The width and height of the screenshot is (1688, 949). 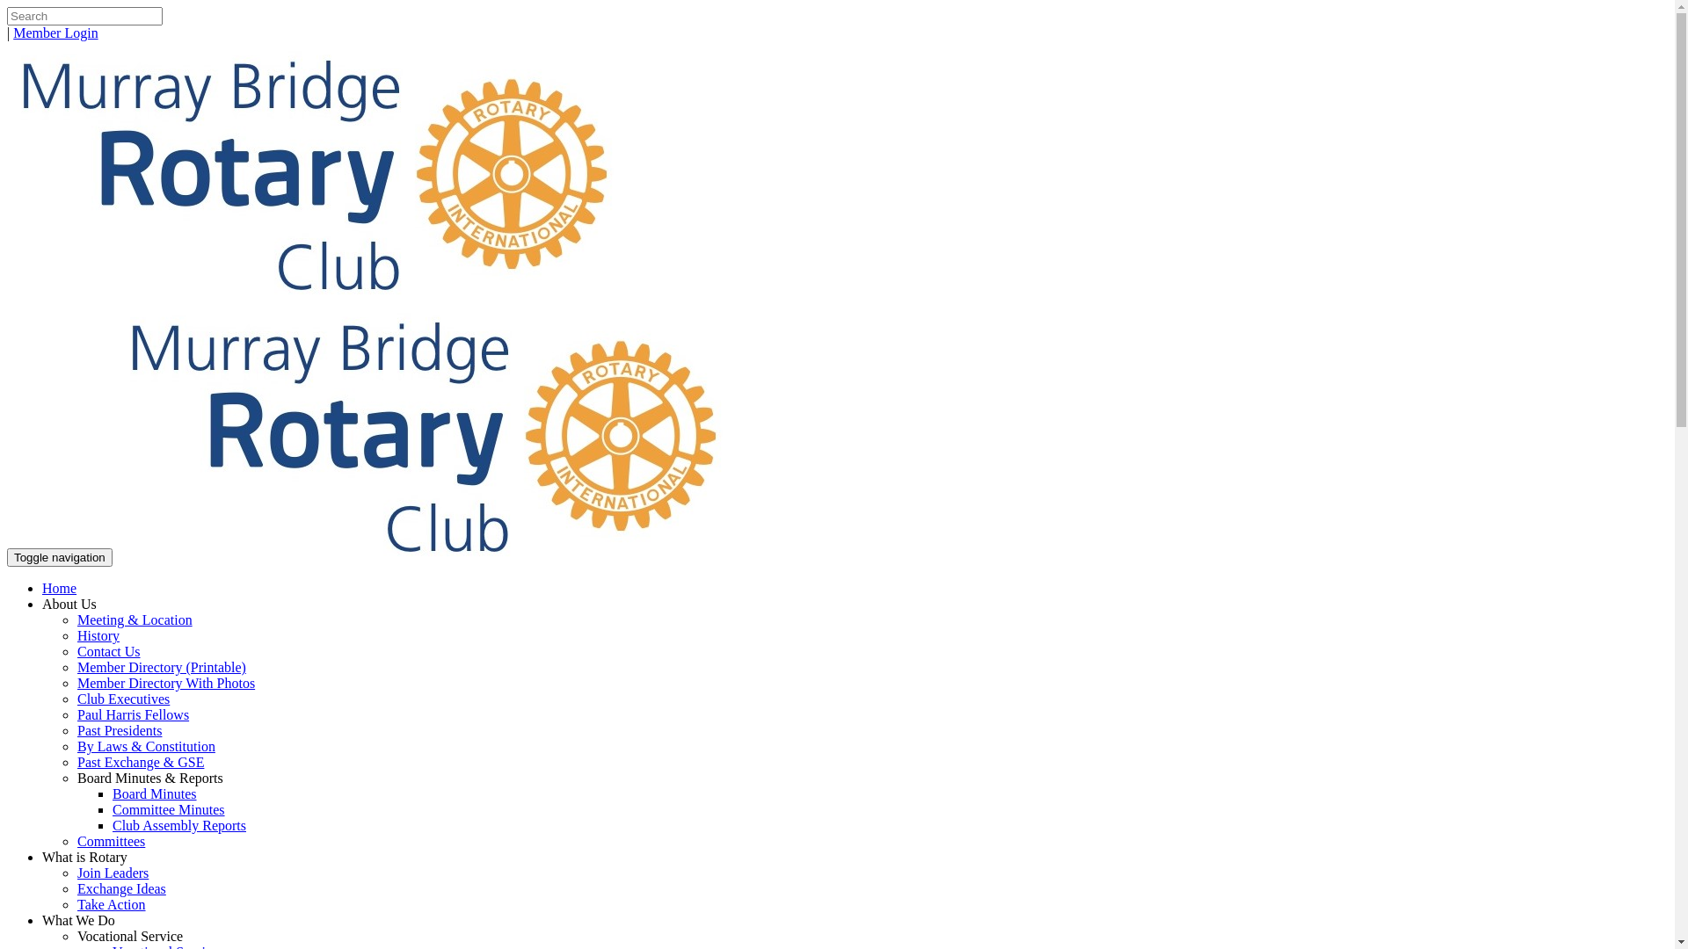 I want to click on Member Directory (Printable), so click(x=162, y=668).